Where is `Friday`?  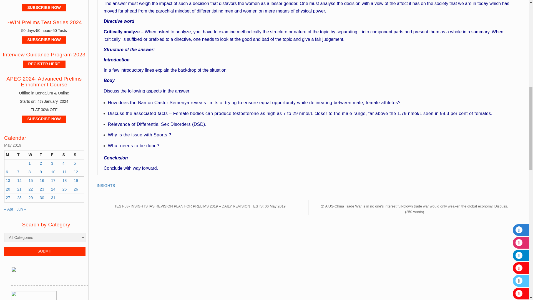
Friday is located at coordinates (55, 155).